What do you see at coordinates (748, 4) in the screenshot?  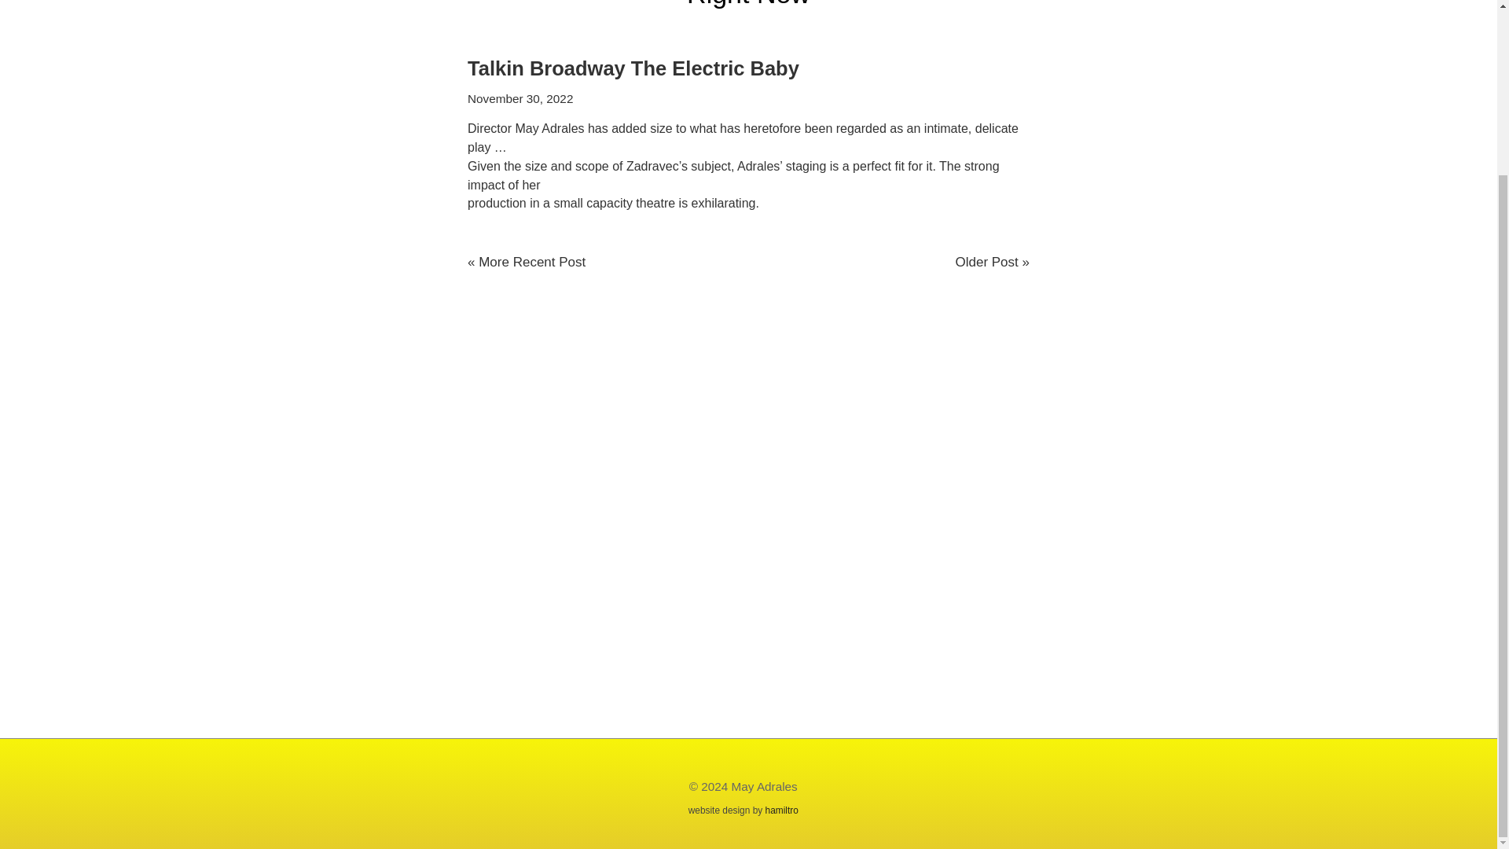 I see `Right Now` at bounding box center [748, 4].